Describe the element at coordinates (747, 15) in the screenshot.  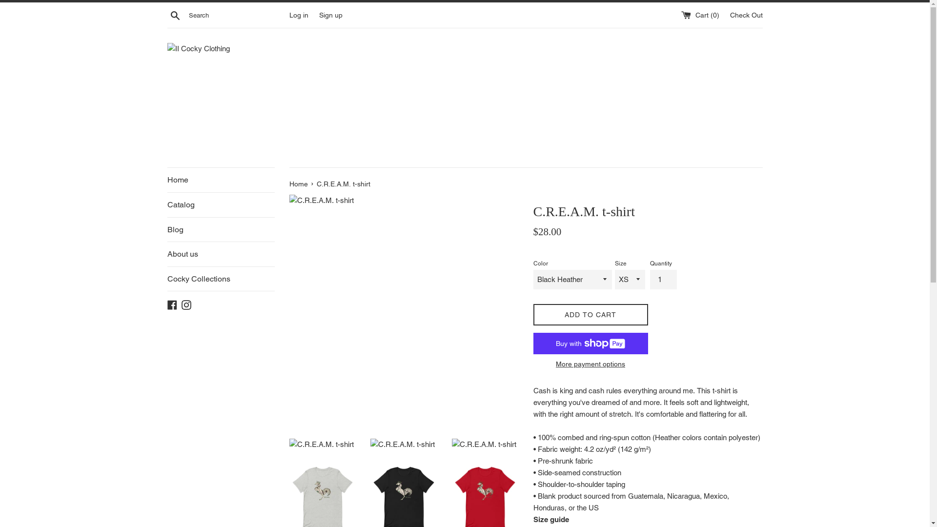
I see `Check Out` at that location.